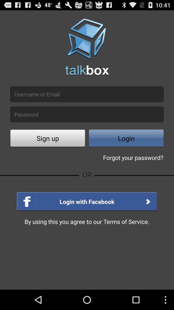 The image size is (174, 310). I want to click on turn off button to the left of login icon, so click(48, 139).